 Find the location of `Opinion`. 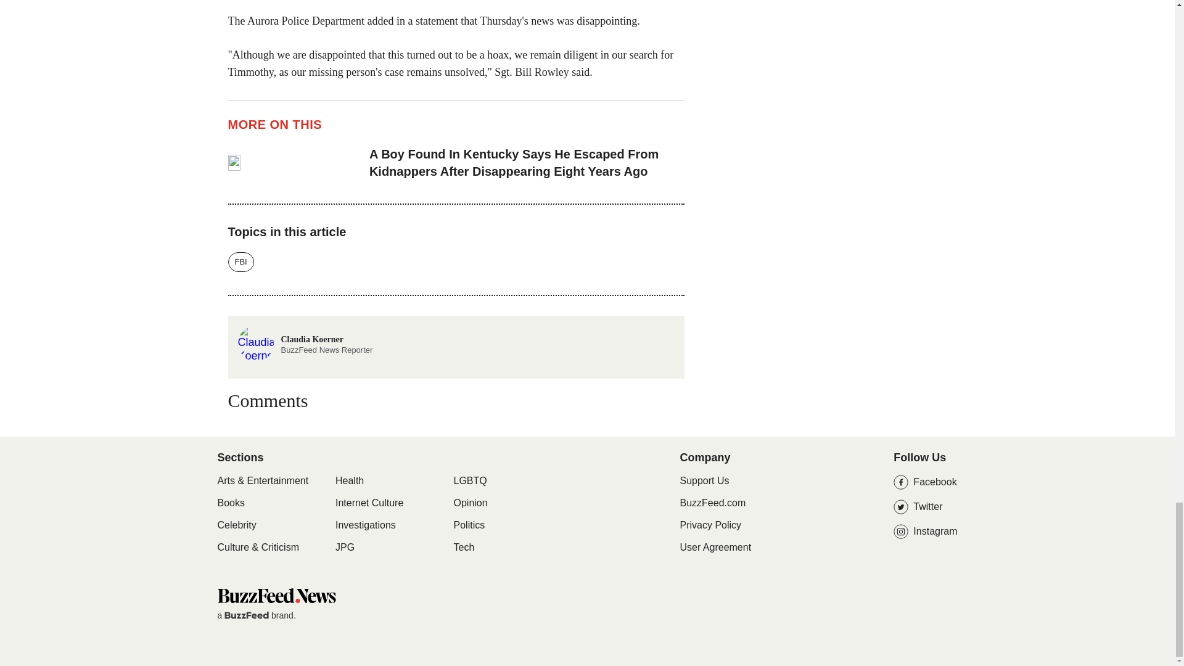

Opinion is located at coordinates (471, 503).